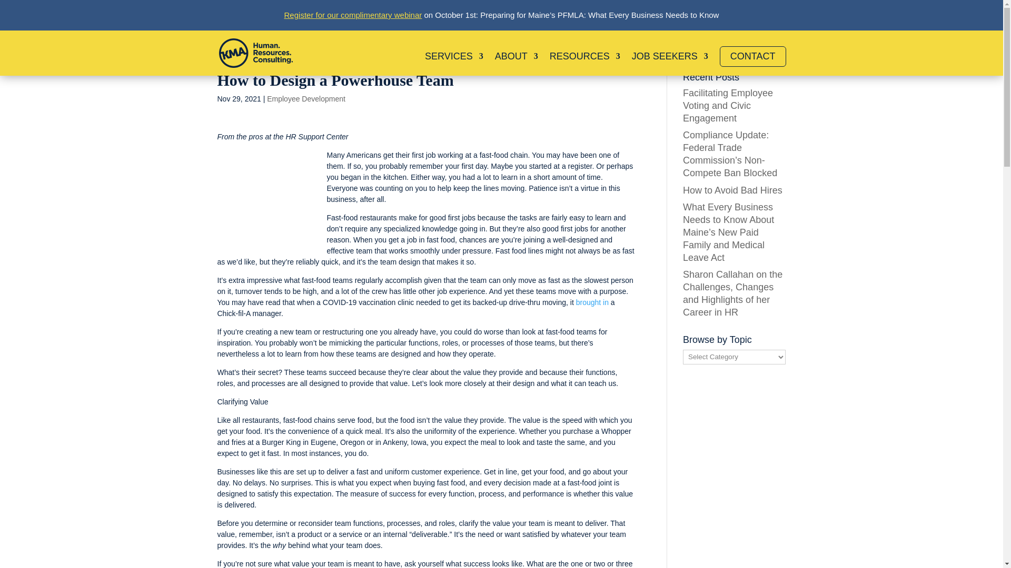 The width and height of the screenshot is (1011, 568). What do you see at coordinates (454, 64) in the screenshot?
I see `SERVICES` at bounding box center [454, 64].